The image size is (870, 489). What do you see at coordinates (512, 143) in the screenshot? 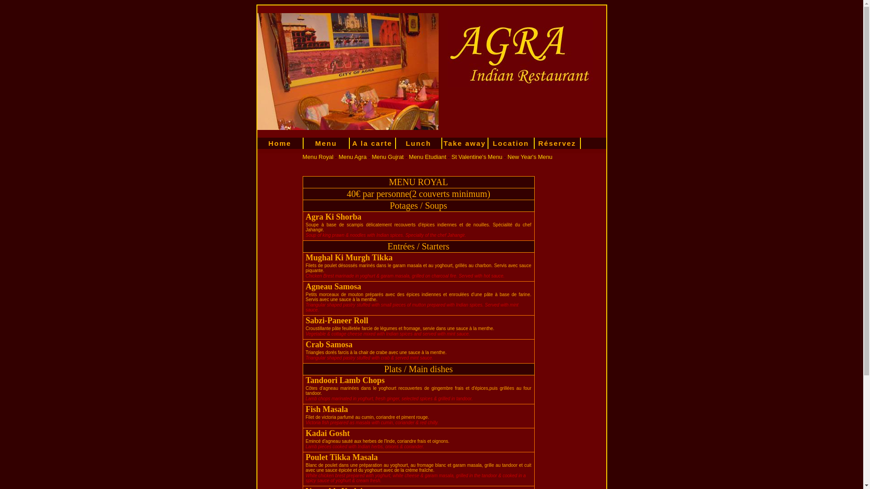
I see `Location` at bounding box center [512, 143].